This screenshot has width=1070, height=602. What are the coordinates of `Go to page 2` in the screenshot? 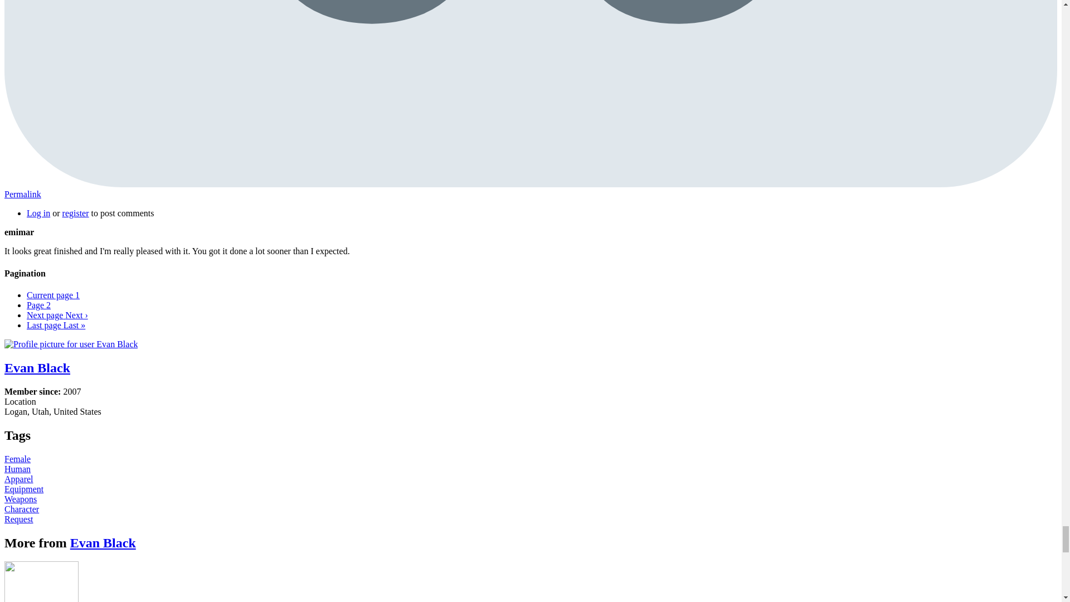 It's located at (38, 305).